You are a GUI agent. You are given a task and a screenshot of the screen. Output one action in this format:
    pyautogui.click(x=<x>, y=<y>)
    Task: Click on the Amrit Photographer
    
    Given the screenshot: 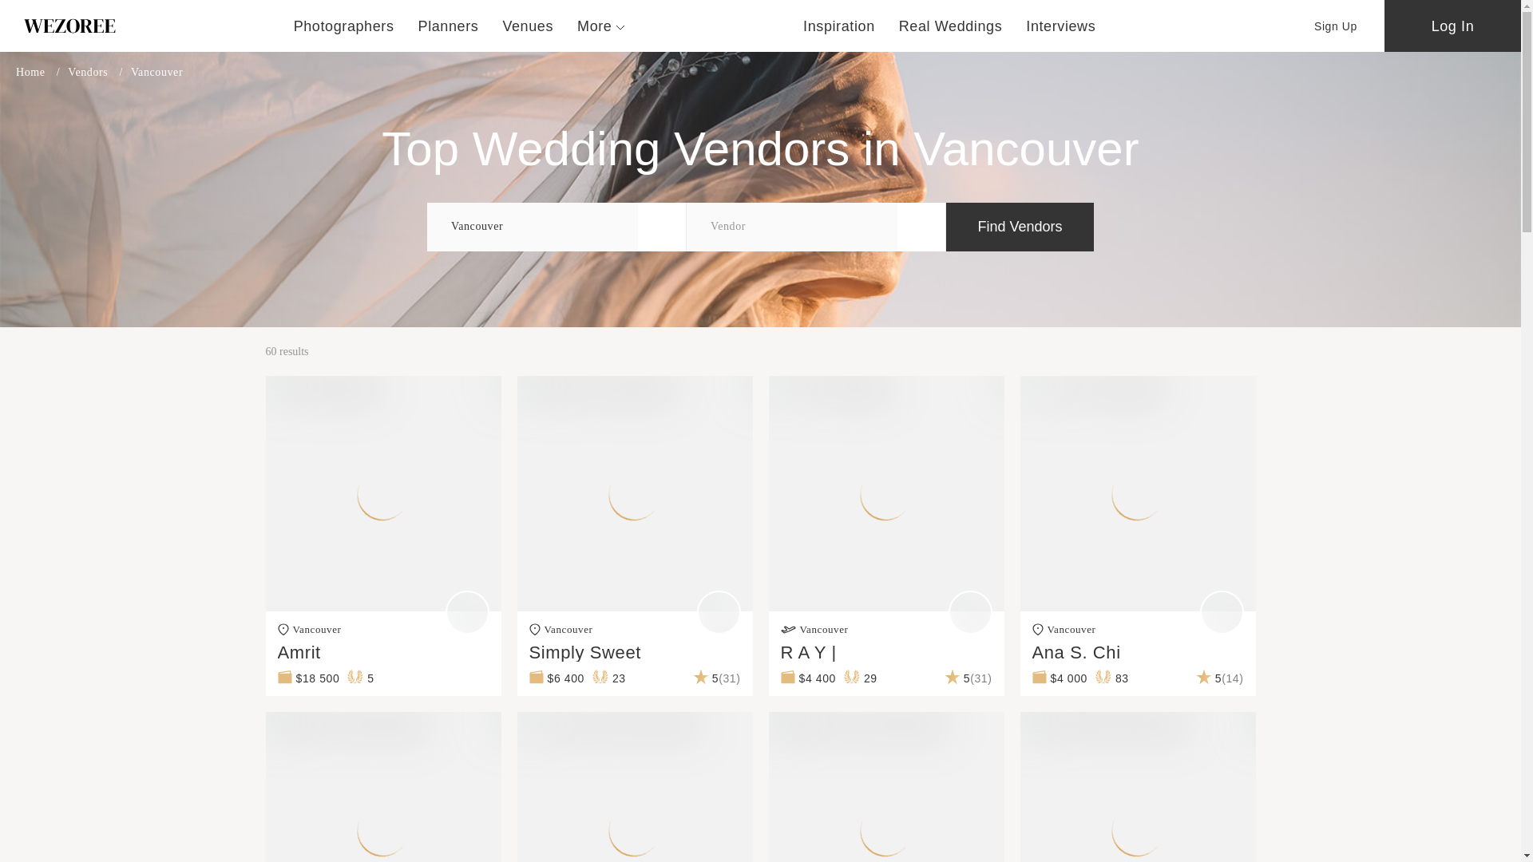 What is the action you would take?
    pyautogui.click(x=383, y=388)
    